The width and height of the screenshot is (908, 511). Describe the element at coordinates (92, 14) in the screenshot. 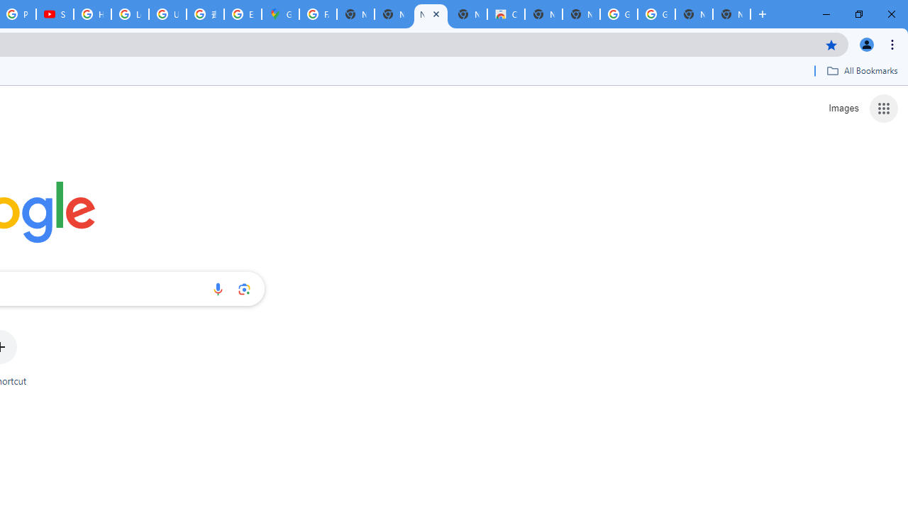

I see `How Chrome protects your passwords - Google Chrome Help` at that location.